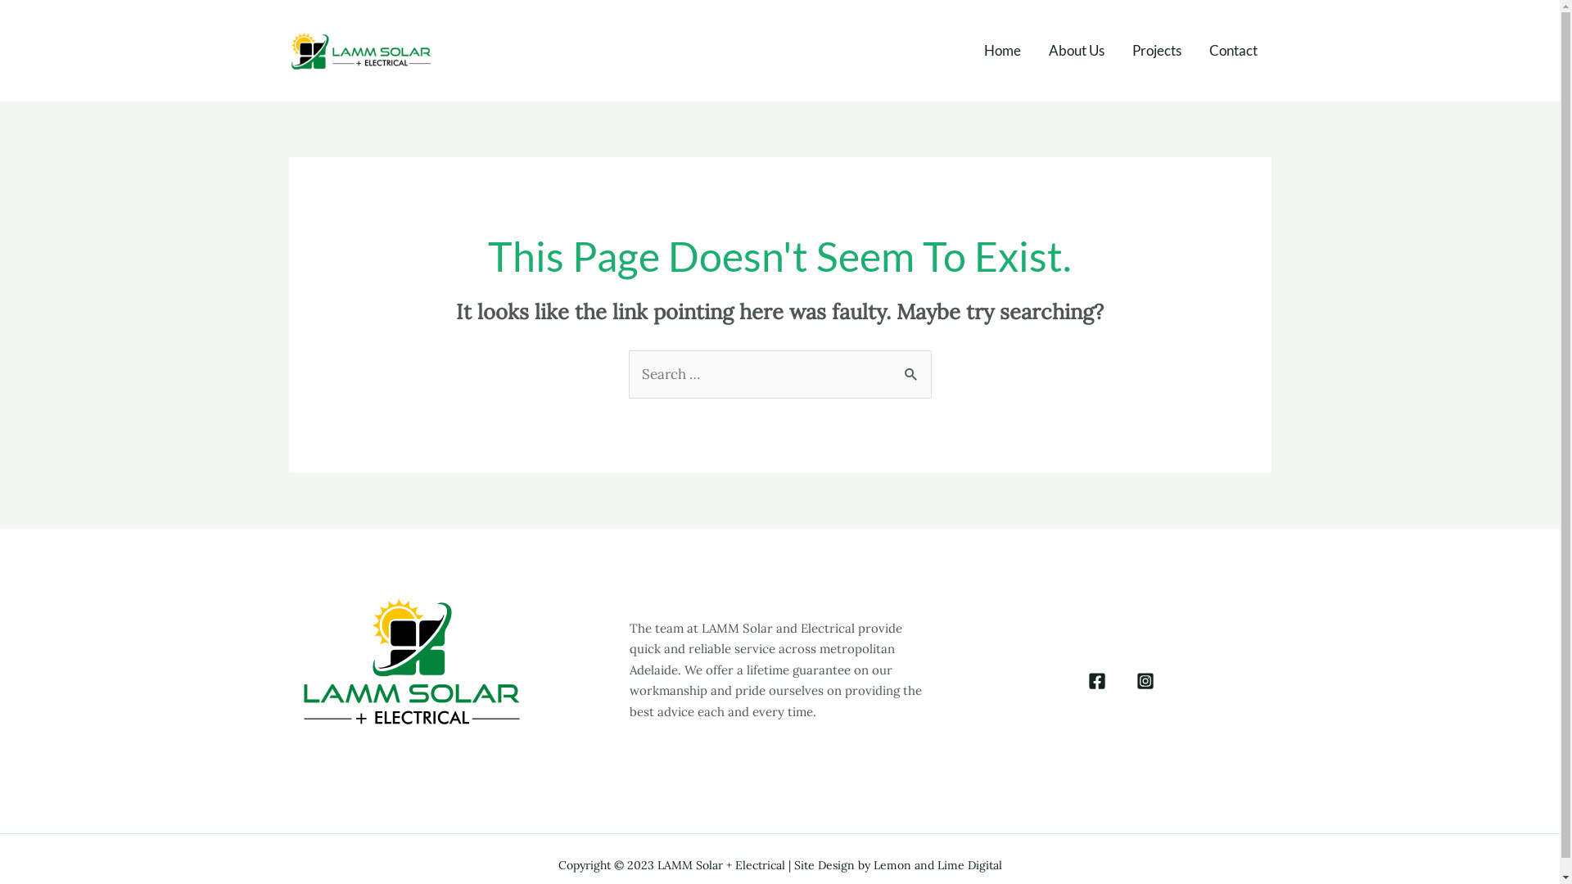 The image size is (1572, 884). I want to click on Contact, so click(1233, 51).